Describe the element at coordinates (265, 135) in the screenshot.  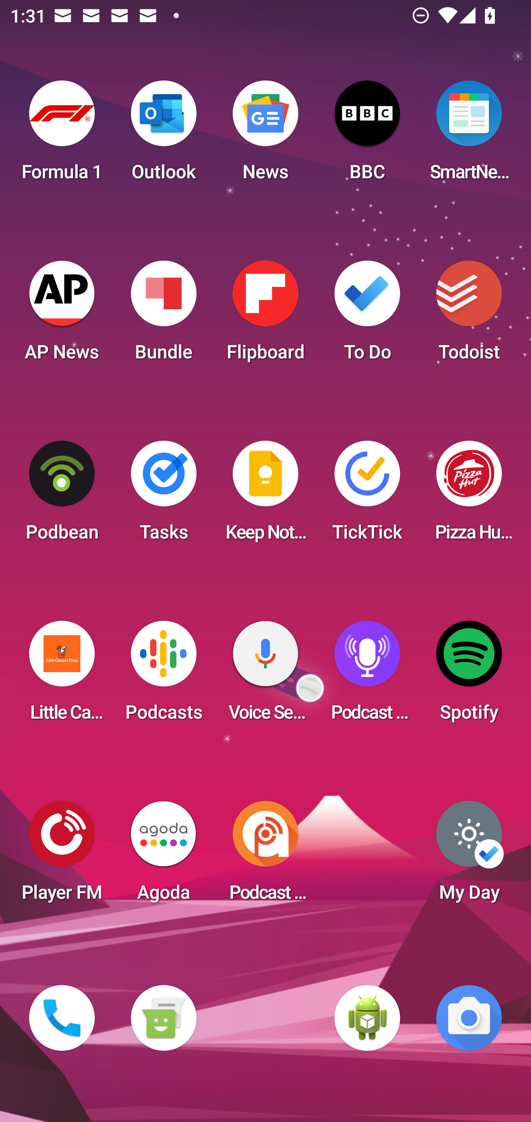
I see `News` at that location.